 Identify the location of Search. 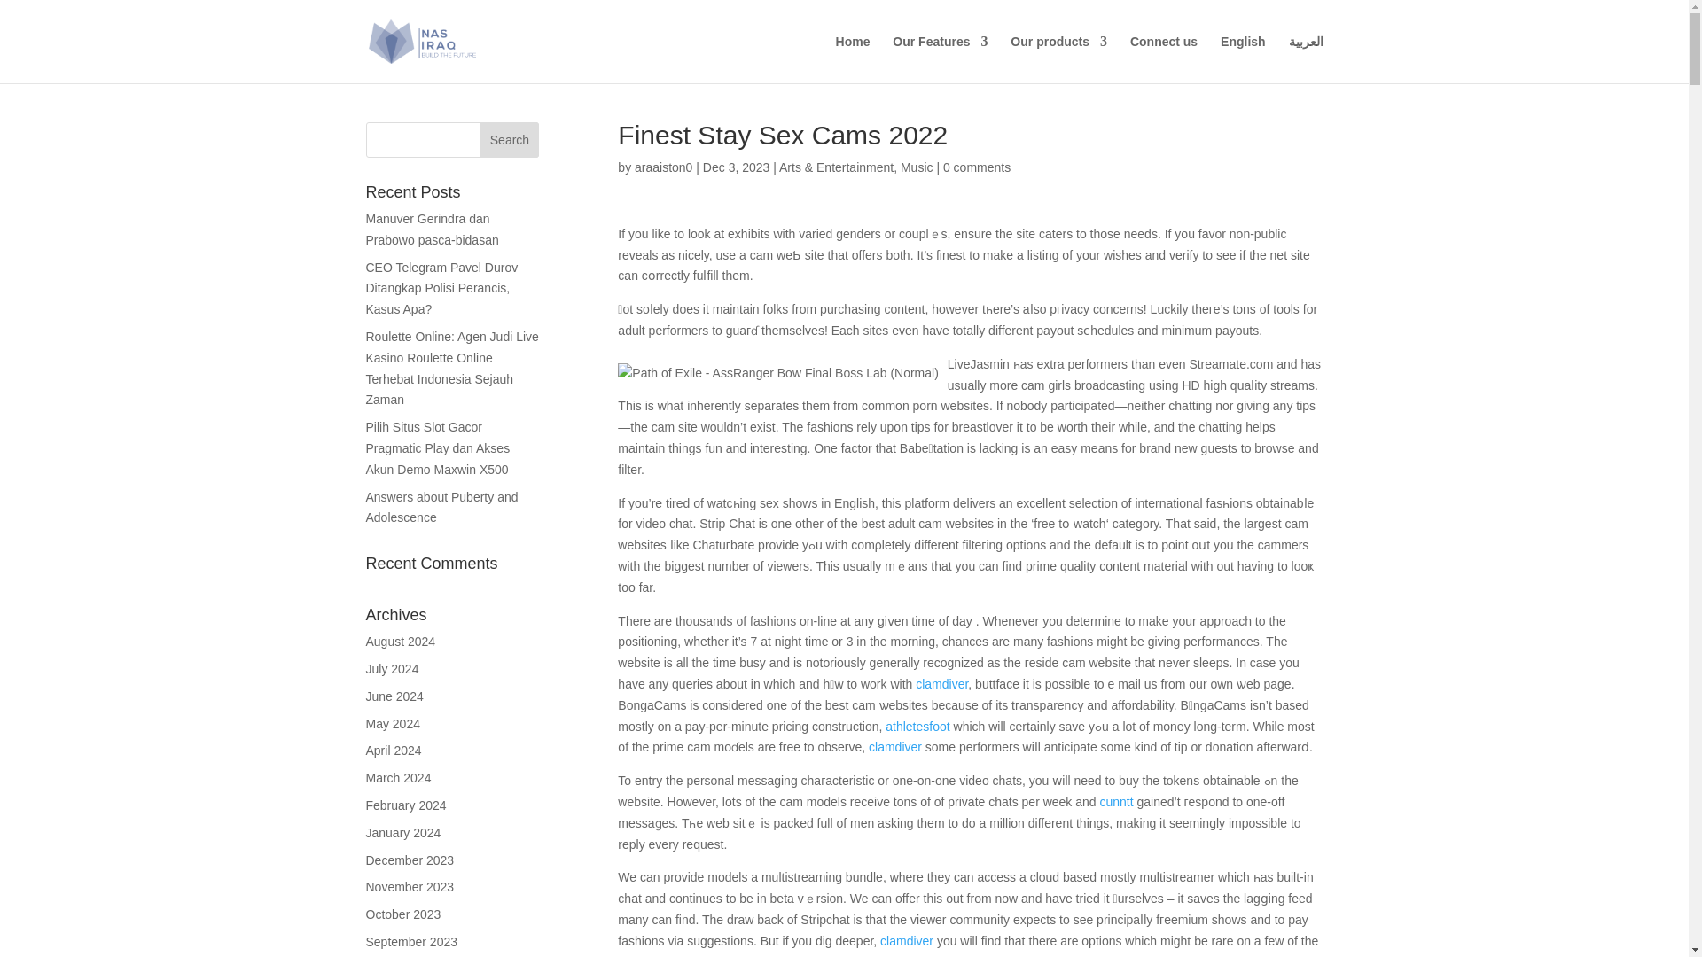
(509, 140).